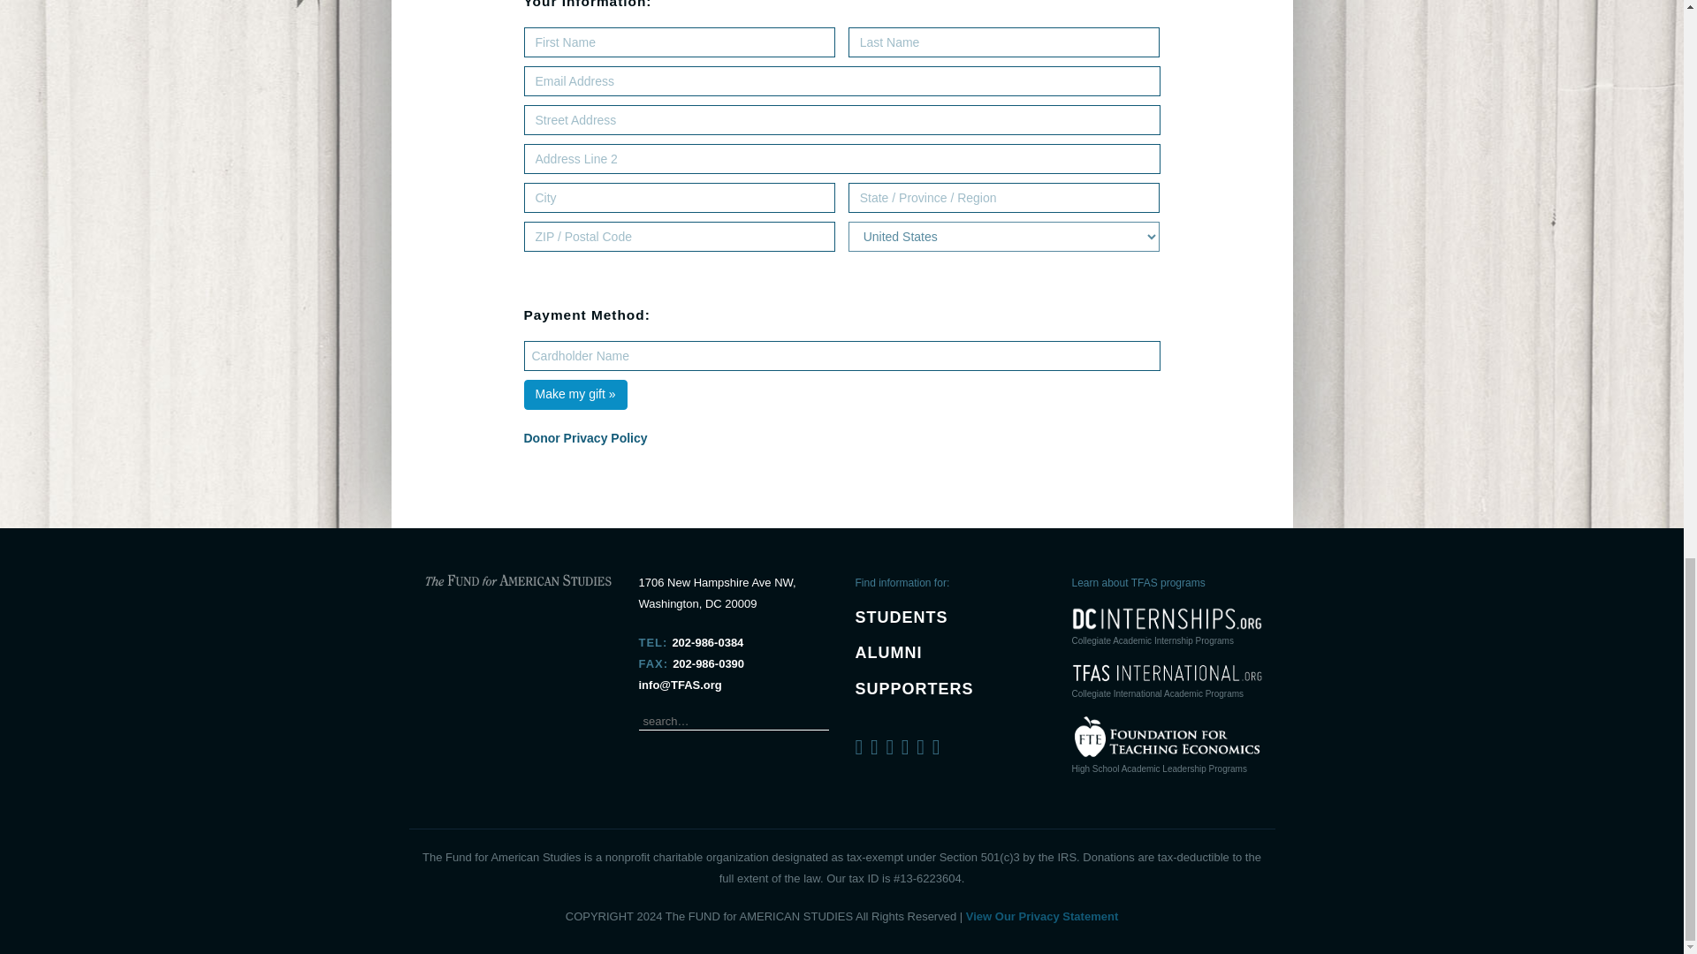 Image resolution: width=1697 pixels, height=954 pixels. I want to click on STUDENTS, so click(902, 617).